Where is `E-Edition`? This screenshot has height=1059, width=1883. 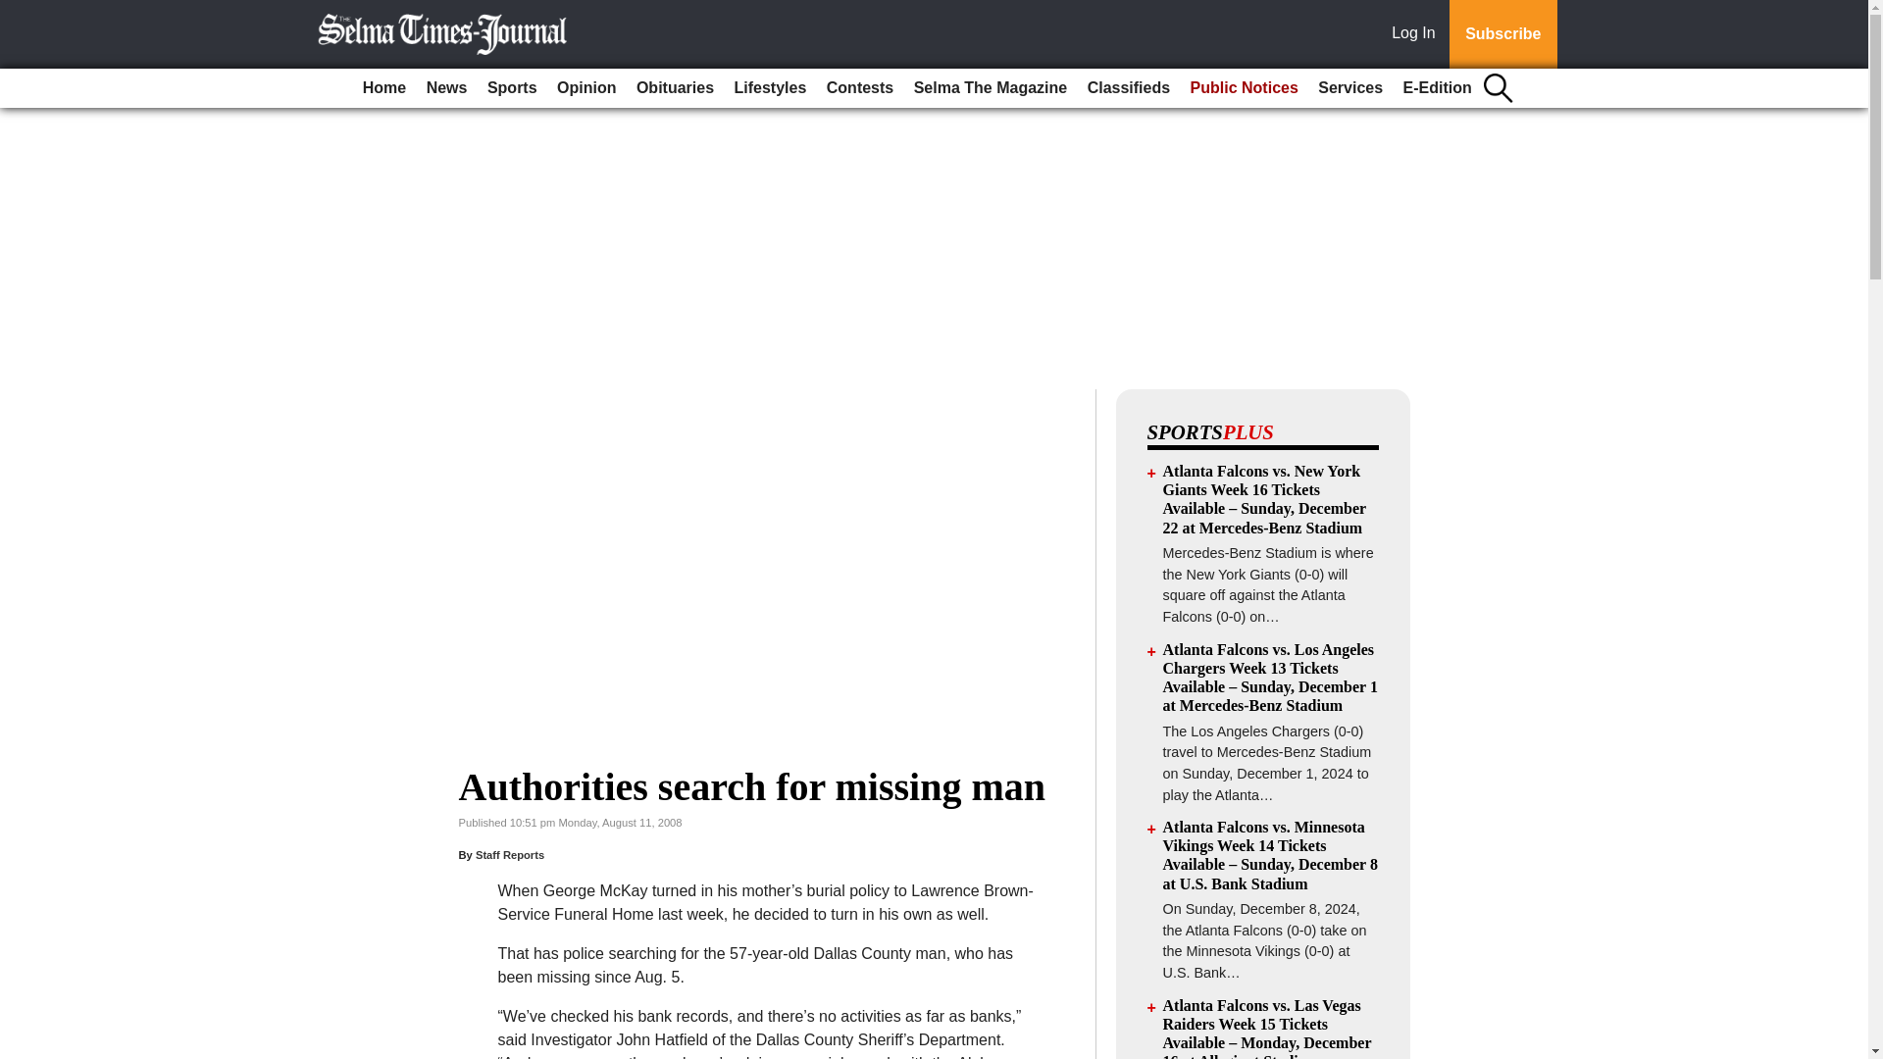 E-Edition is located at coordinates (1438, 88).